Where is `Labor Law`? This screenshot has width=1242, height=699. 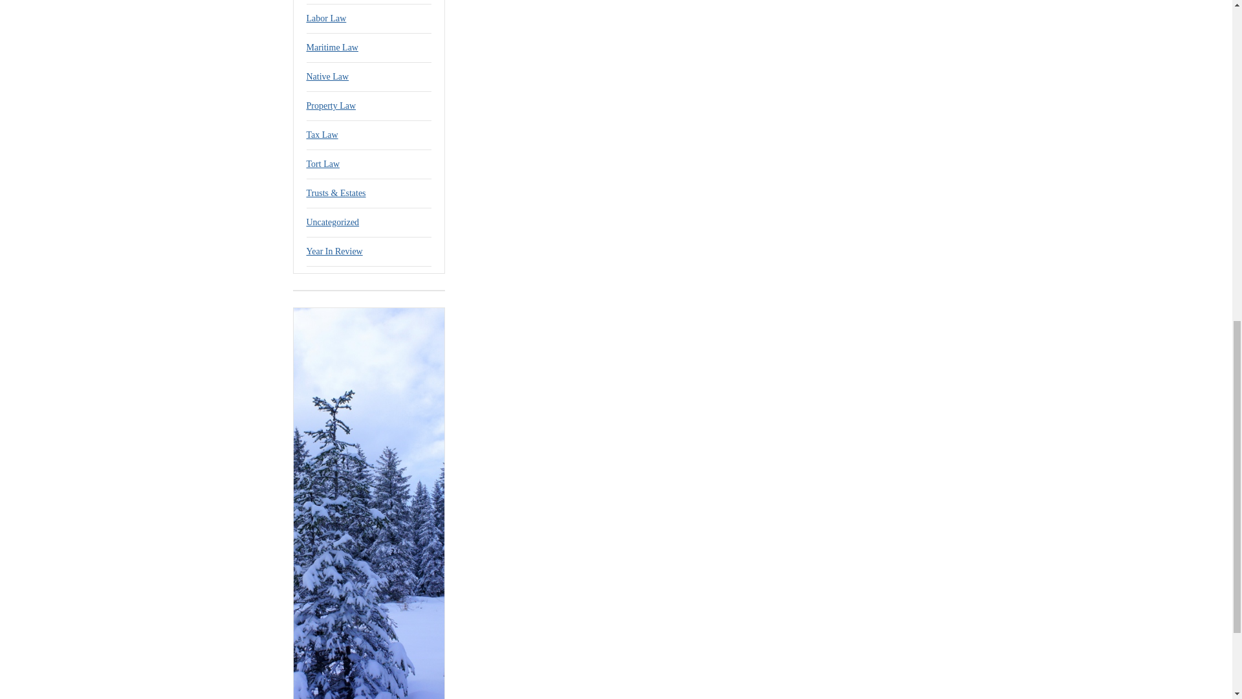
Labor Law is located at coordinates (326, 18).